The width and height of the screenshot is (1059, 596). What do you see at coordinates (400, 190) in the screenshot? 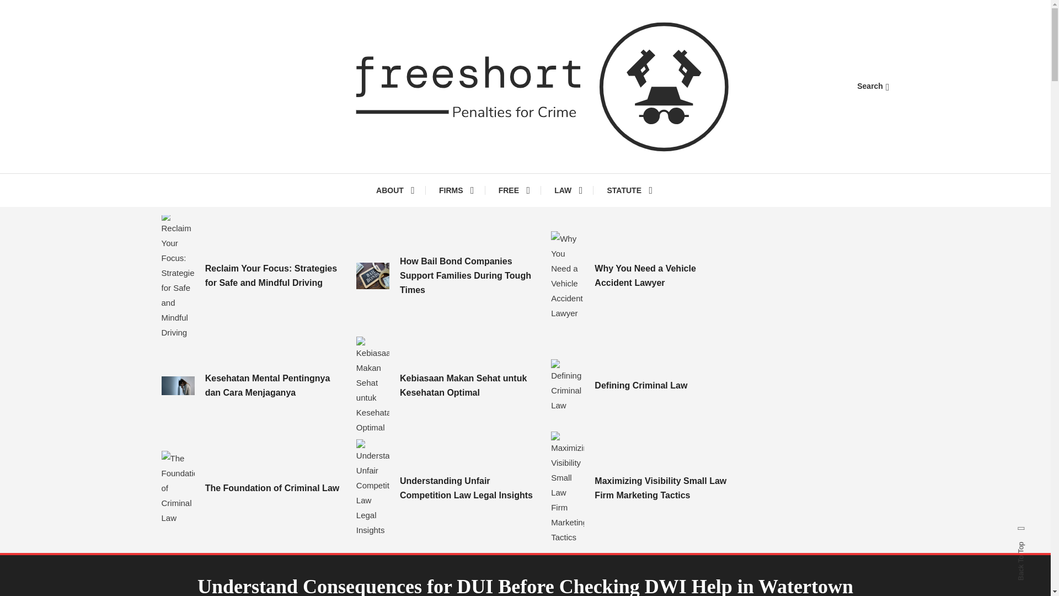
I see `ABOUT` at bounding box center [400, 190].